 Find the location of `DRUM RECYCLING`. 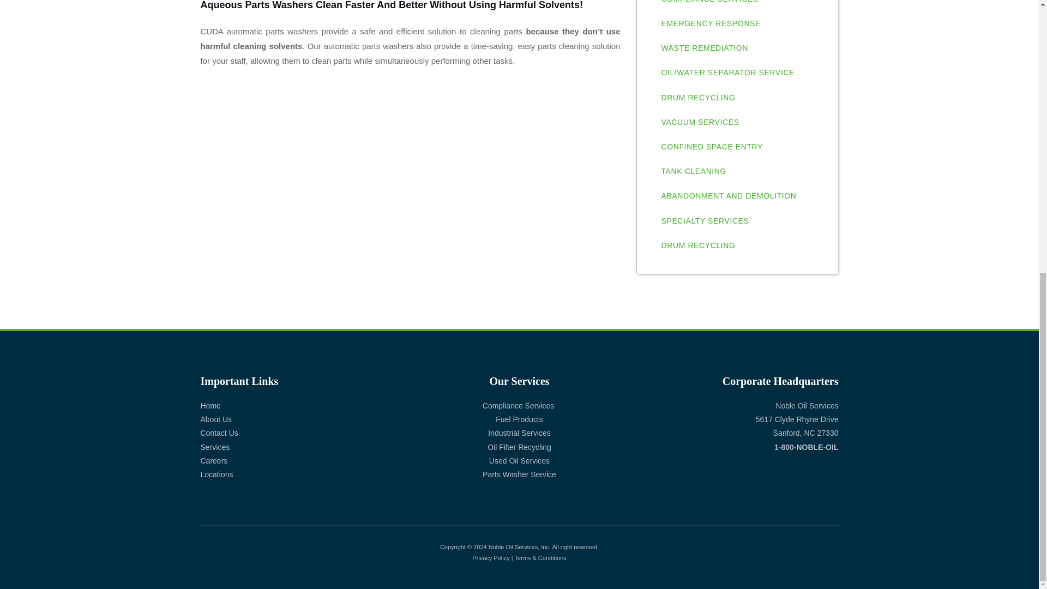

DRUM RECYCLING is located at coordinates (697, 245).